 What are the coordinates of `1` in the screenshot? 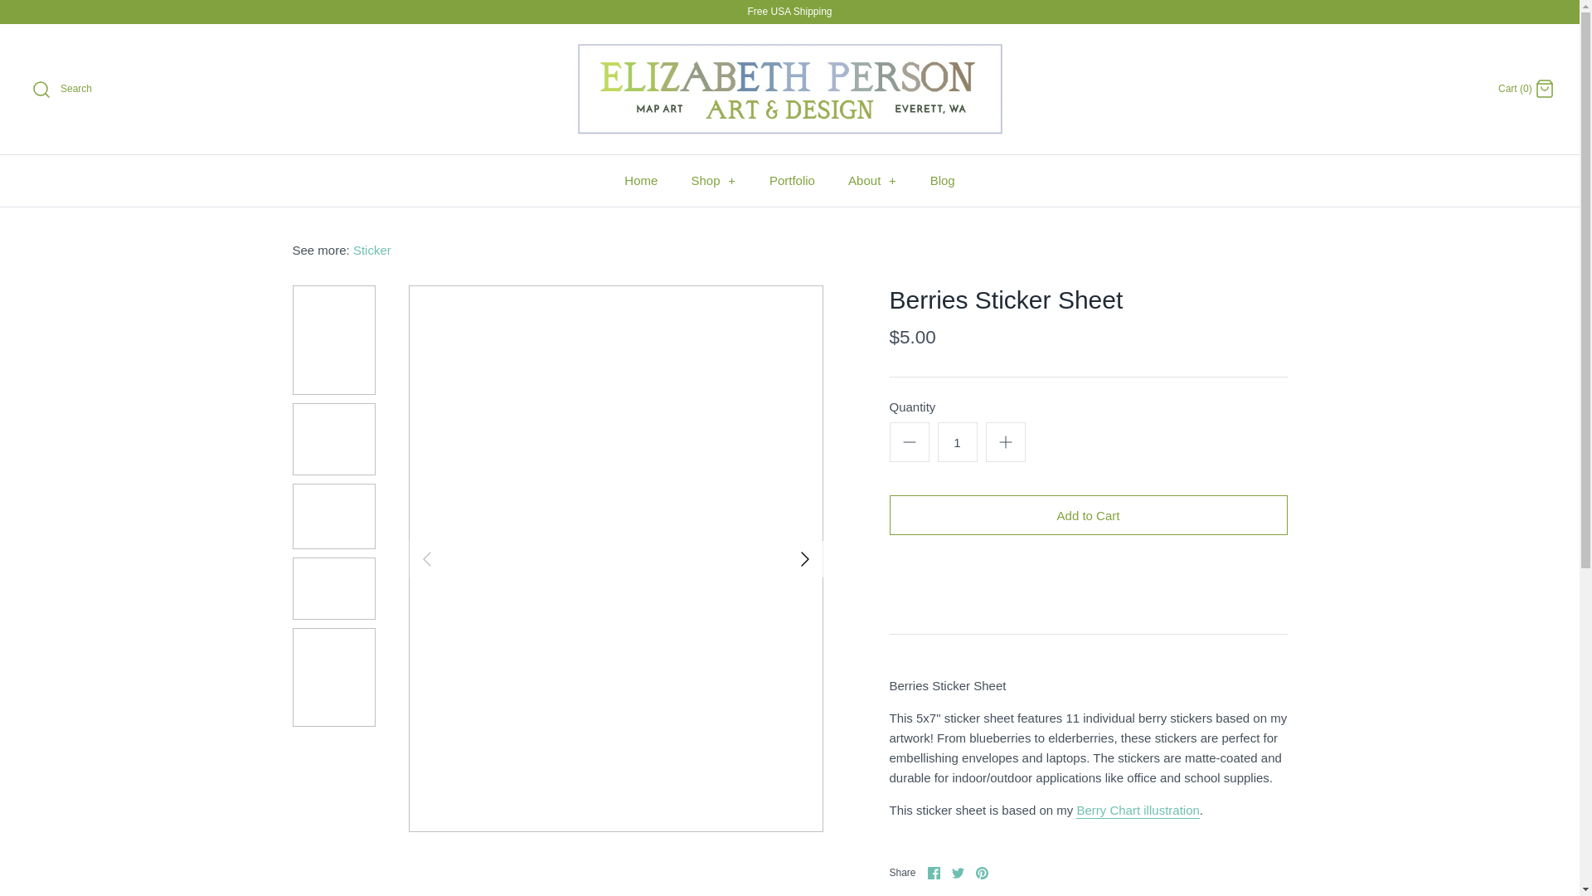 It's located at (957, 441).